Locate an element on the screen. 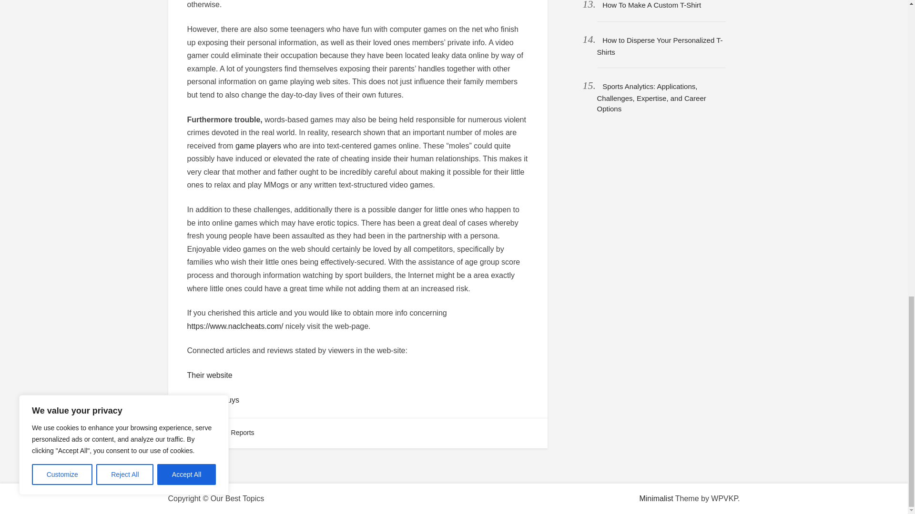  Reports is located at coordinates (243, 432).